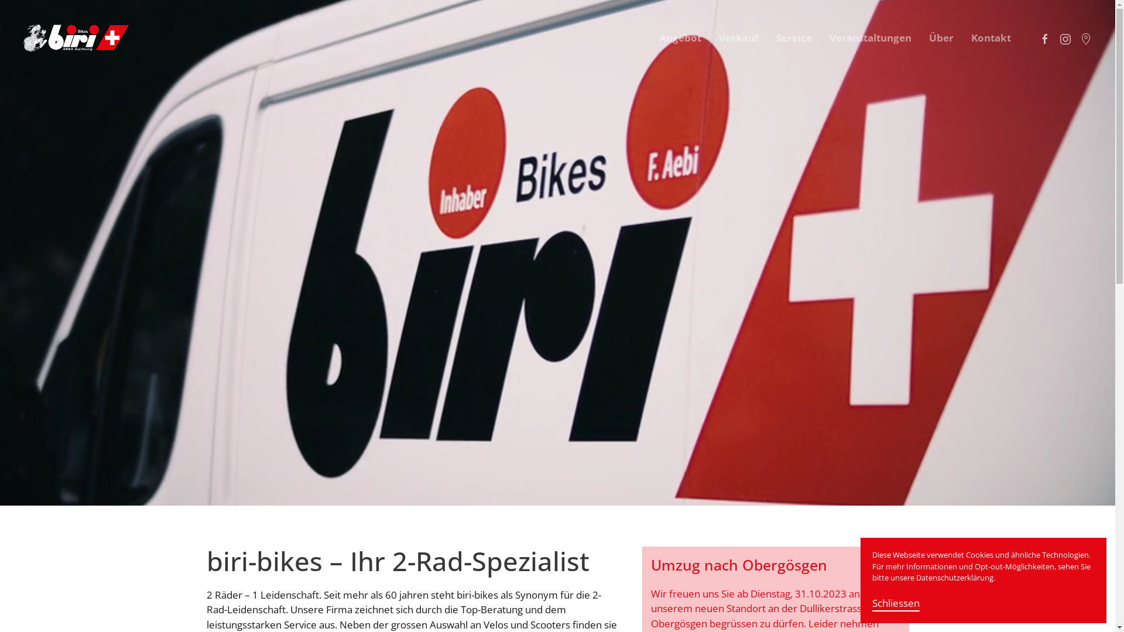  I want to click on Kontakt, so click(991, 38).